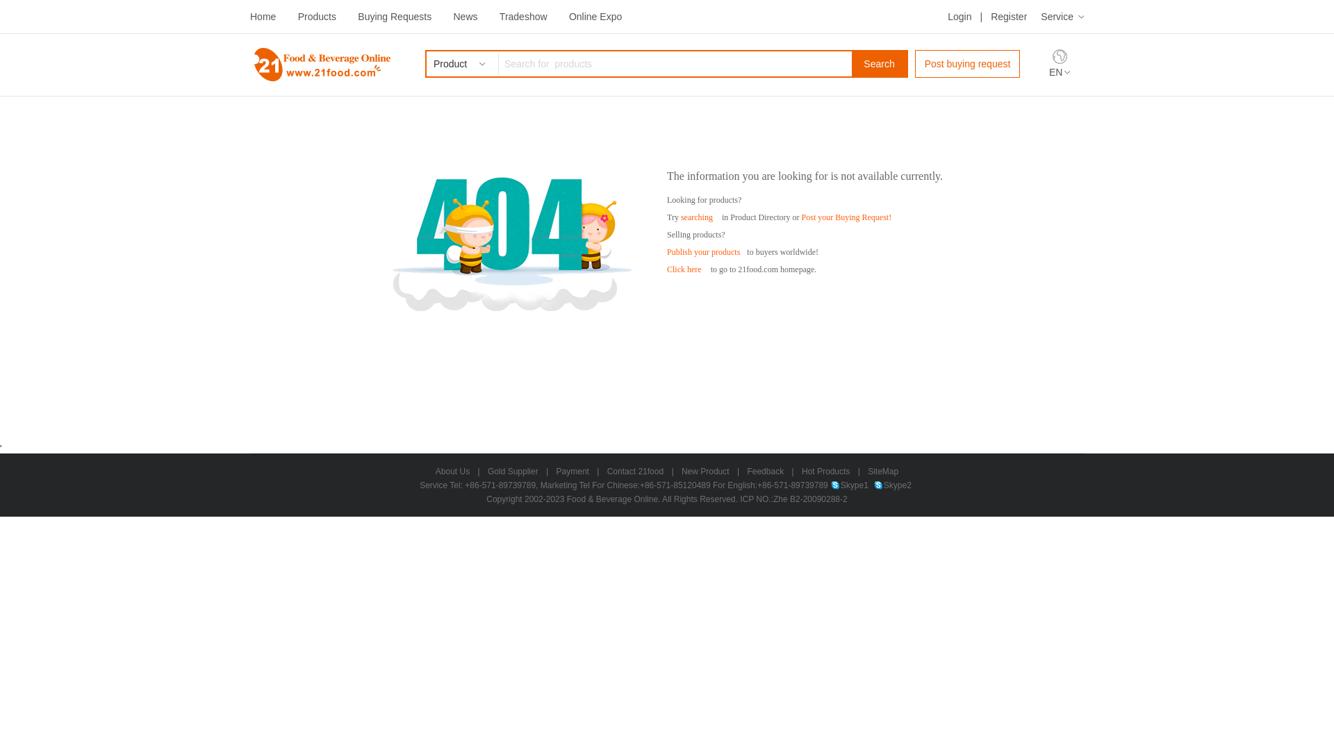 This screenshot has width=1334, height=750. I want to click on Products, so click(317, 17).